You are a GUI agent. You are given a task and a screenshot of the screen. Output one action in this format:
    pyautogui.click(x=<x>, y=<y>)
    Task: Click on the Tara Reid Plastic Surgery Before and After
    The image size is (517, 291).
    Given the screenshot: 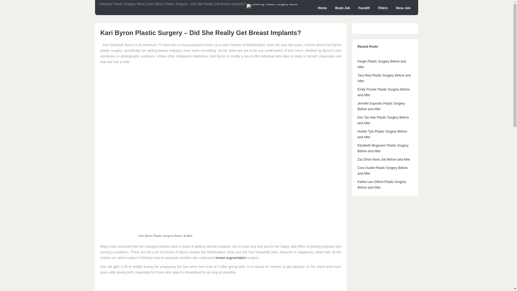 What is the action you would take?
    pyautogui.click(x=384, y=78)
    